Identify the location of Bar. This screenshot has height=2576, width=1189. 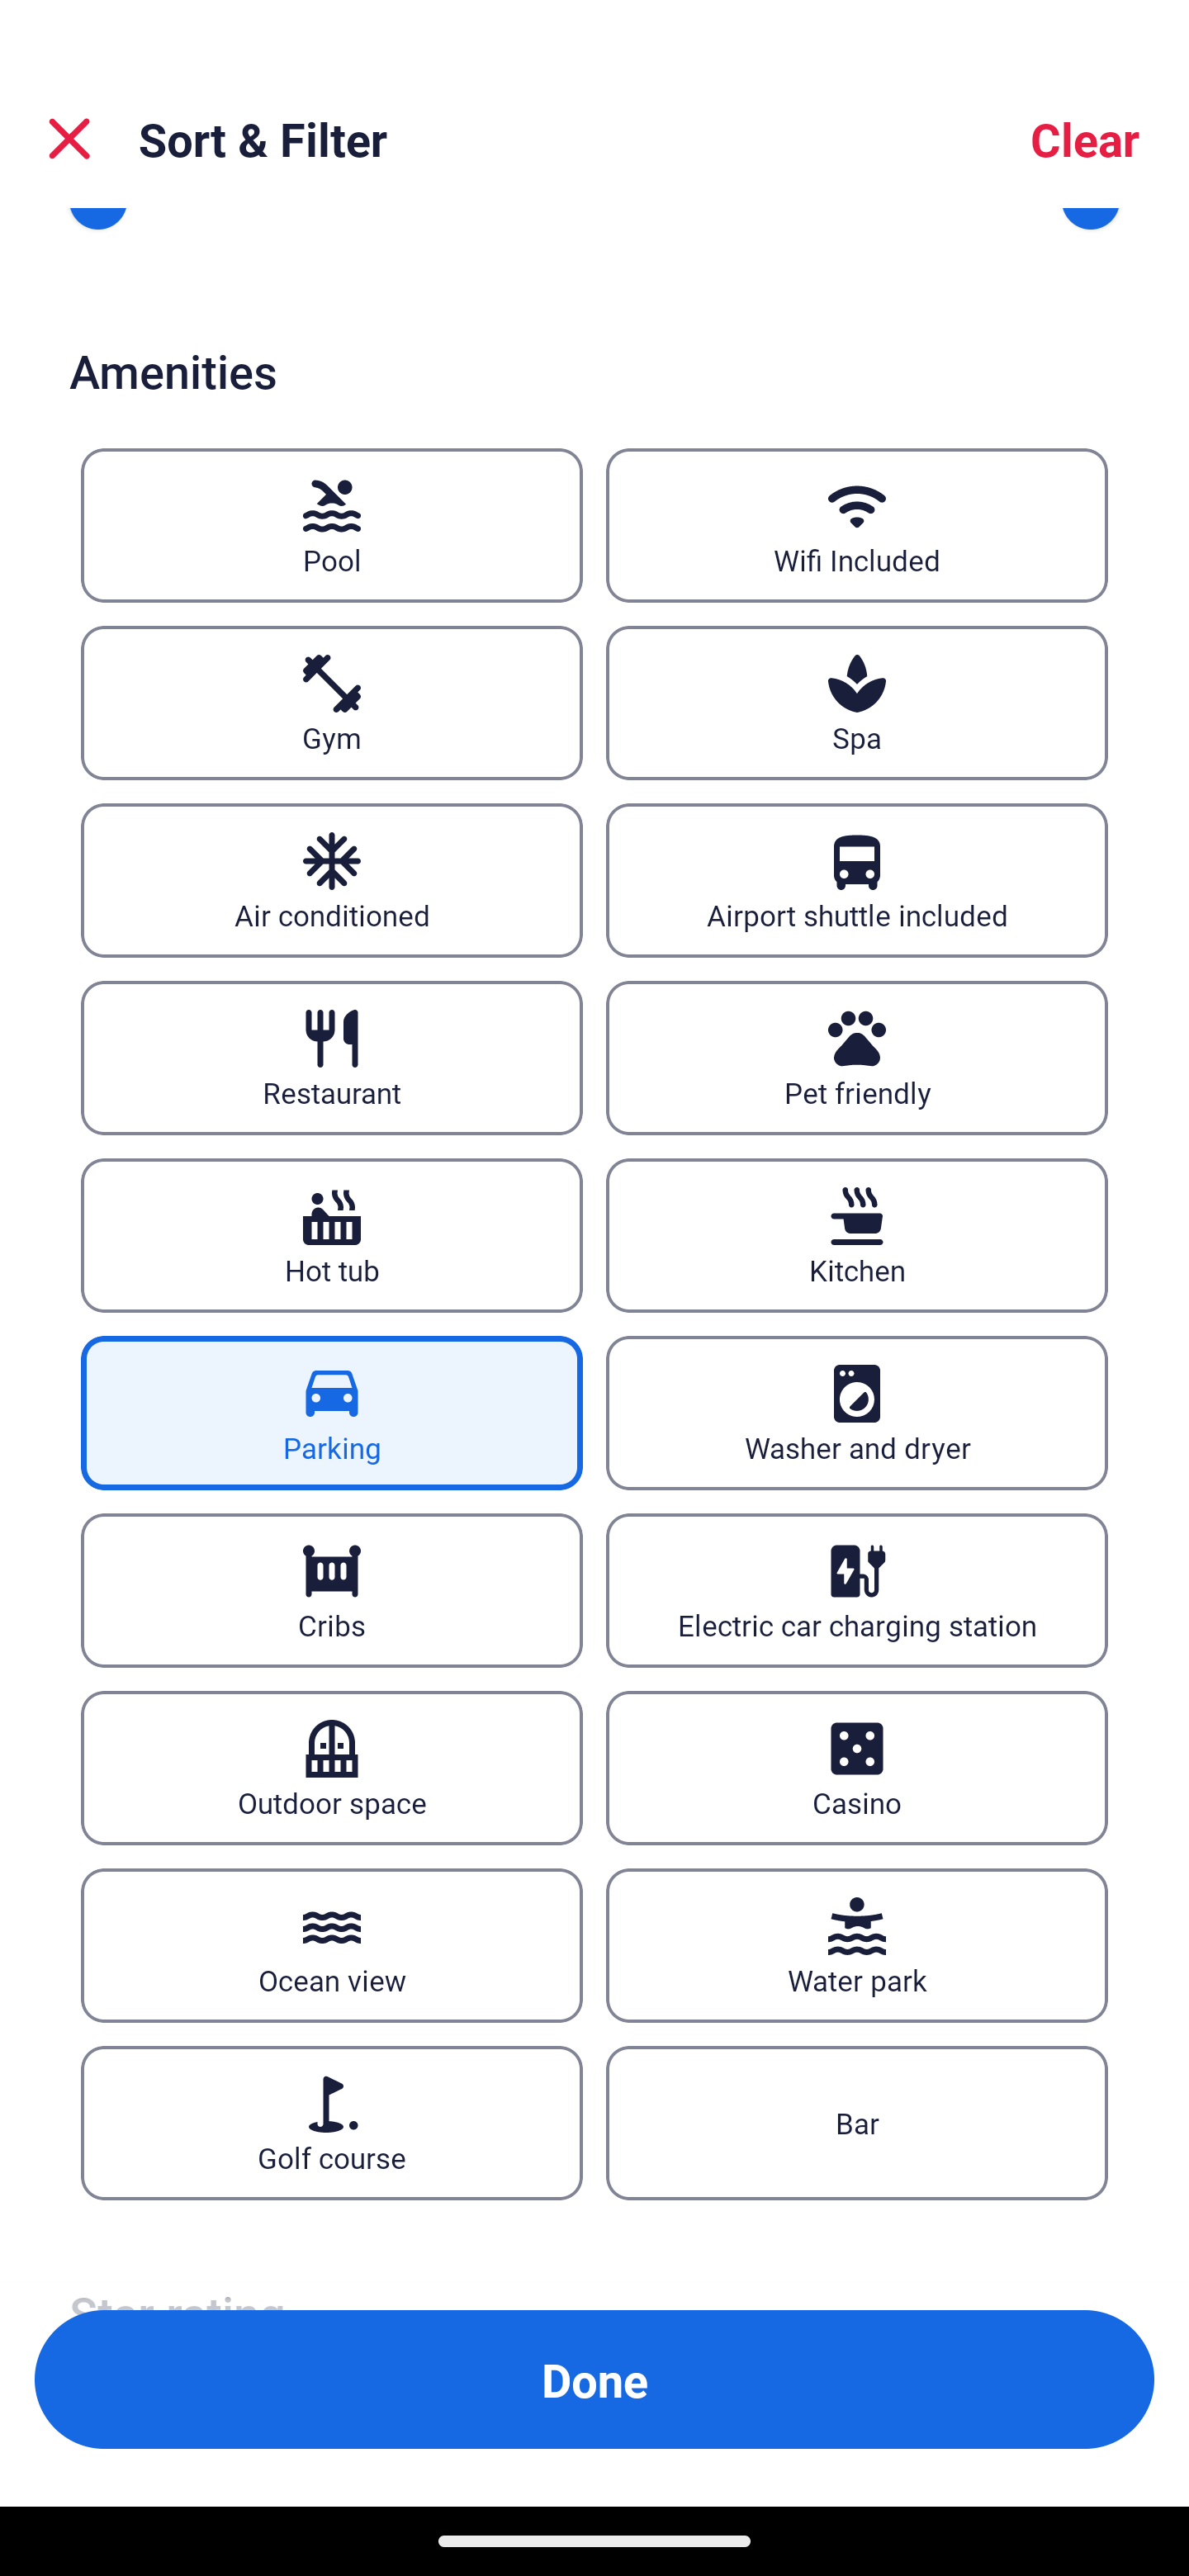
(857, 2122).